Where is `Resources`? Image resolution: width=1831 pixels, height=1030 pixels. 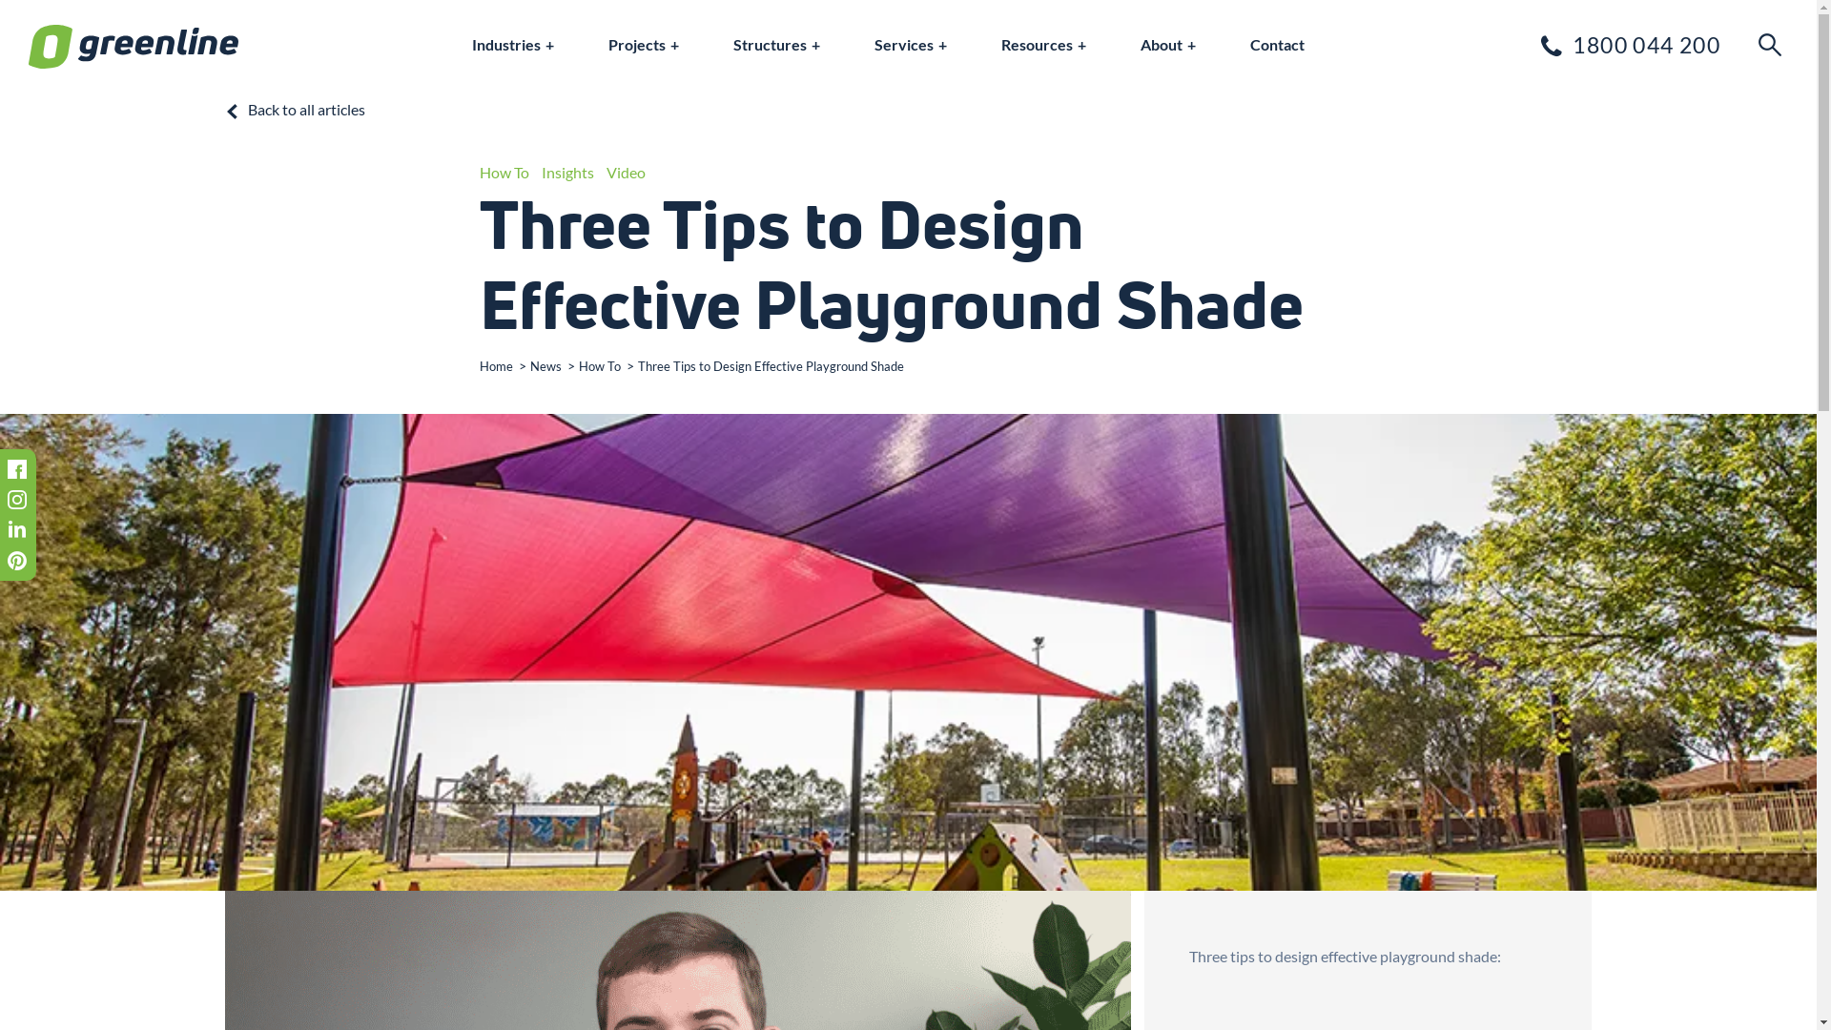 Resources is located at coordinates (1043, 44).